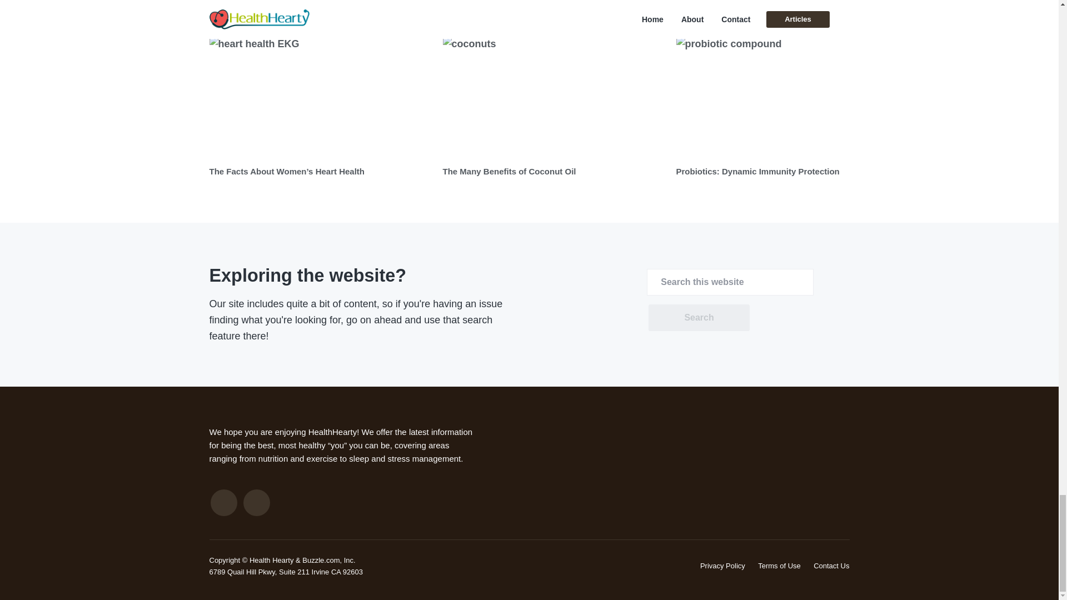  Describe the element at coordinates (787, 98) in the screenshot. I see `Permanent Link` at that location.